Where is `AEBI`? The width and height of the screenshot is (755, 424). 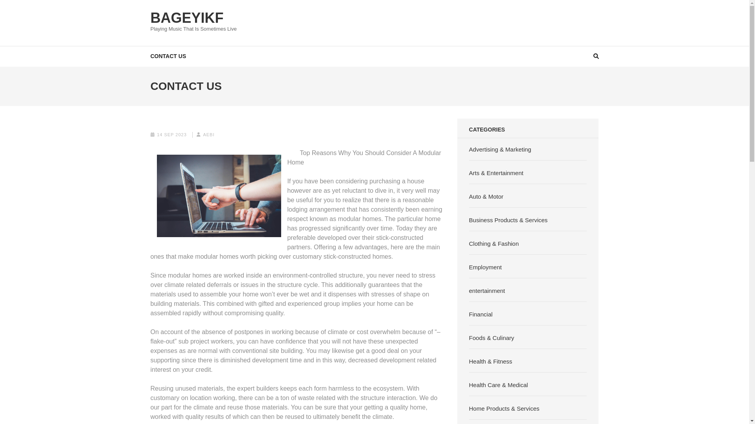
AEBI is located at coordinates (208, 134).